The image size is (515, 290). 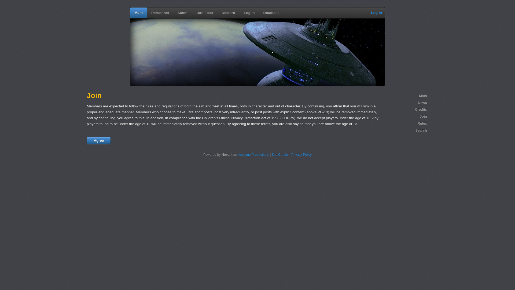 I want to click on Main, so click(x=139, y=13).